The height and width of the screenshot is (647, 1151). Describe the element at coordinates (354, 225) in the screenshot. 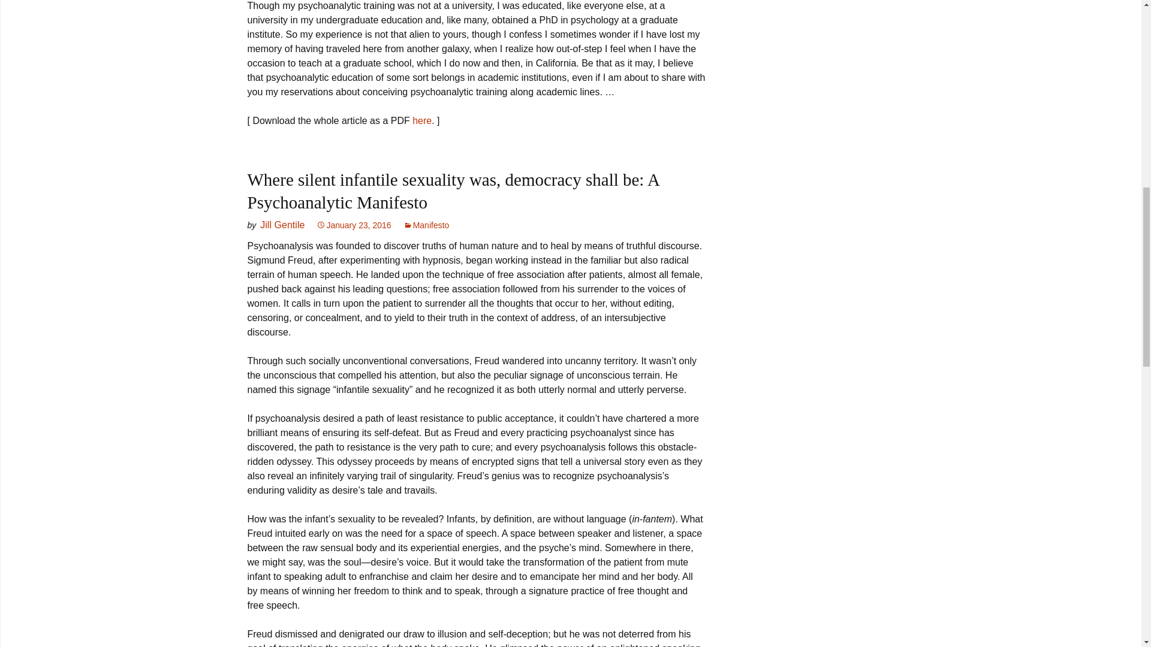

I see `January 23, 2016` at that location.